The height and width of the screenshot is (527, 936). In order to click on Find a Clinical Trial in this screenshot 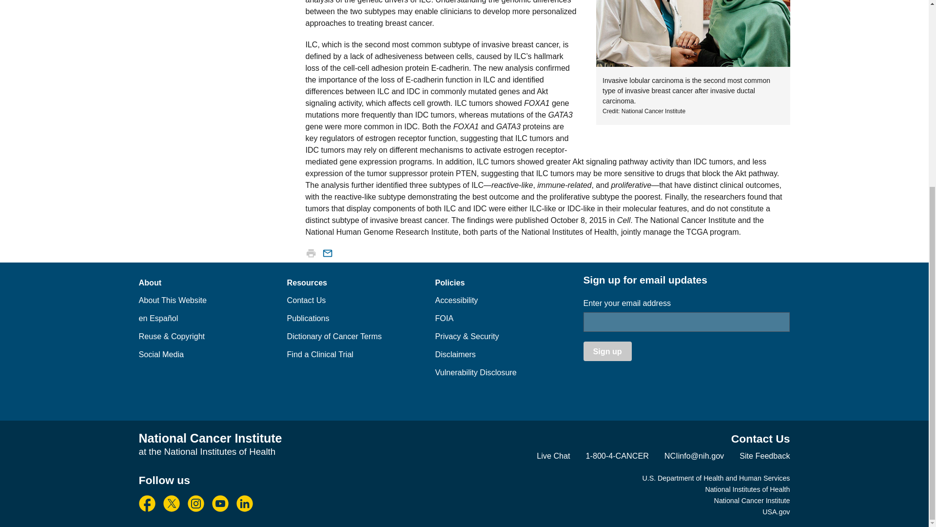, I will do `click(319, 354)`.